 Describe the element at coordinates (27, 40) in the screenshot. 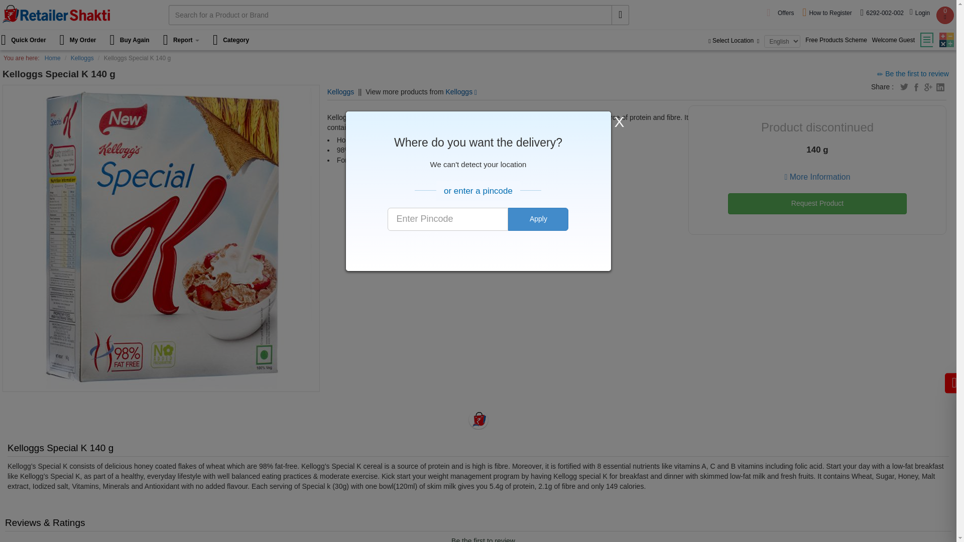

I see `Quick Order` at that location.